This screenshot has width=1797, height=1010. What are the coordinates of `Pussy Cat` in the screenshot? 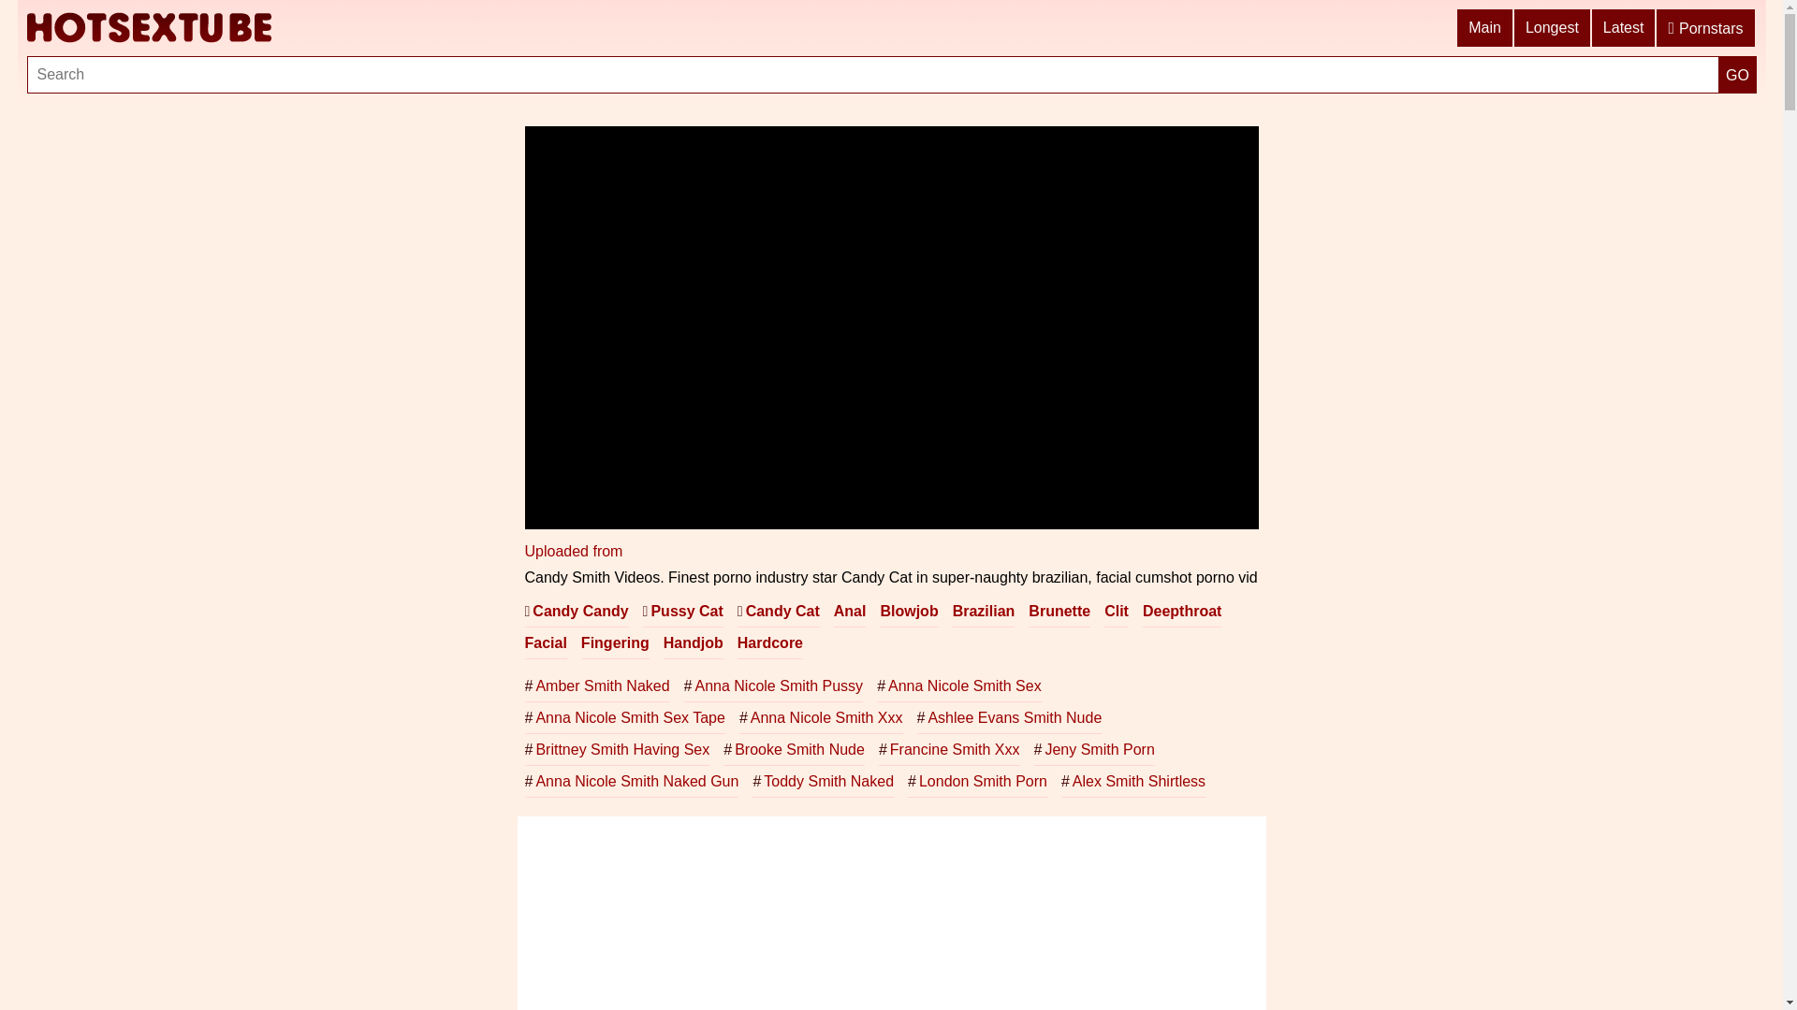 It's located at (683, 612).